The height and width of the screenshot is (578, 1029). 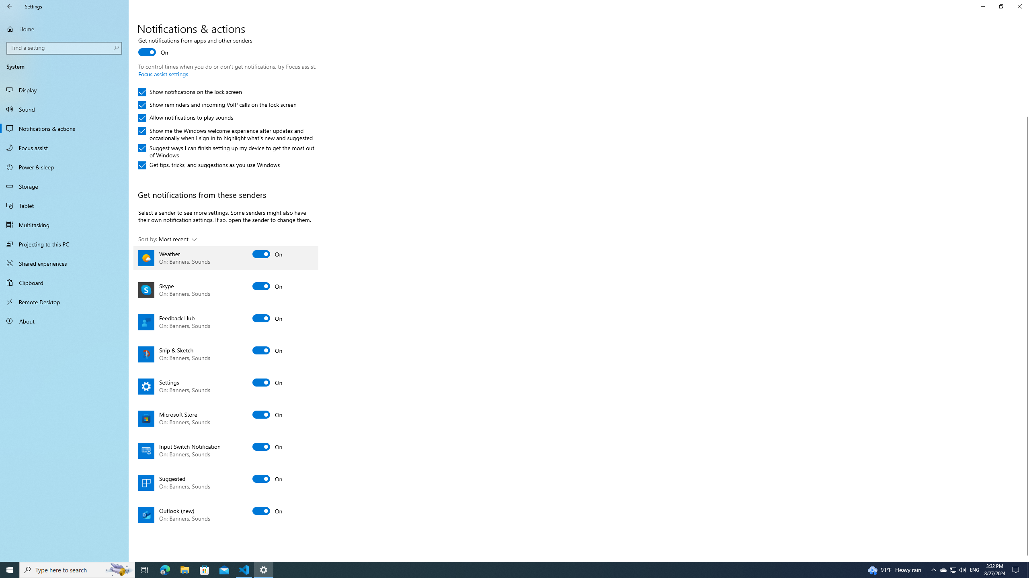 I want to click on Snip & Sketch, so click(x=226, y=354).